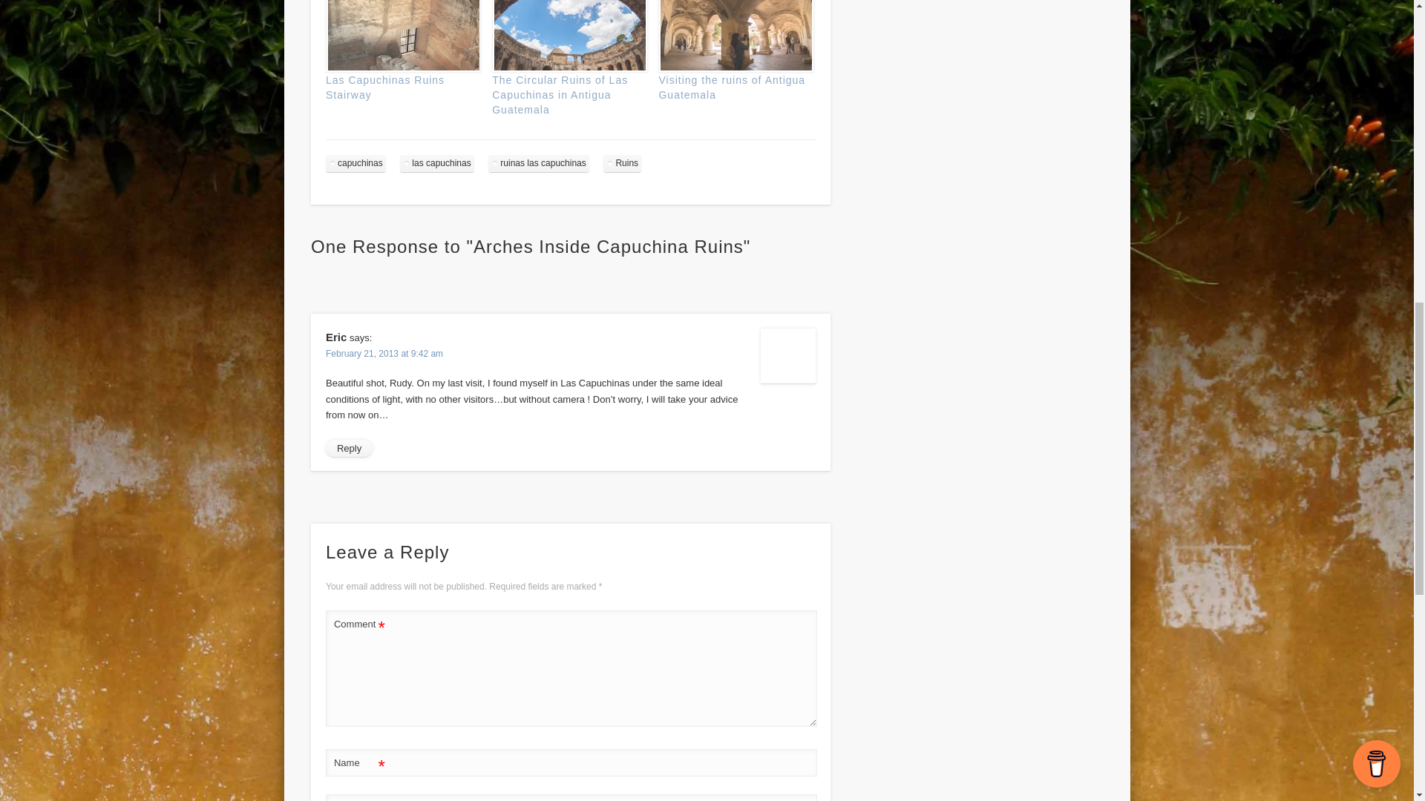  What do you see at coordinates (384, 353) in the screenshot?
I see `February 21, 2013 at 9:42 am` at bounding box center [384, 353].